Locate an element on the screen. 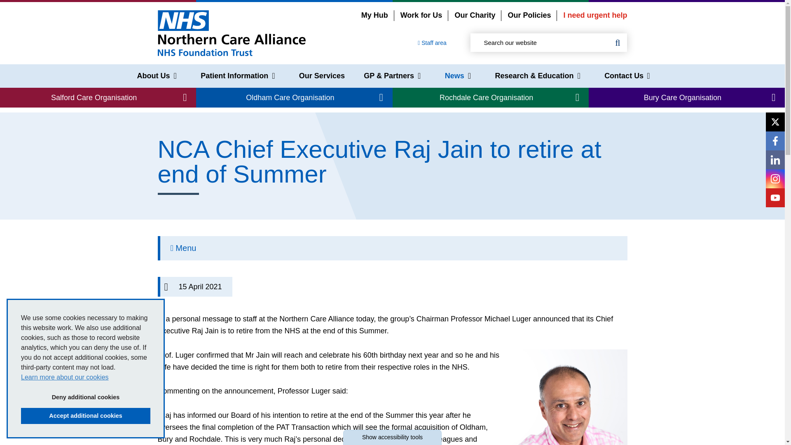  Our Charity is located at coordinates (475, 15).